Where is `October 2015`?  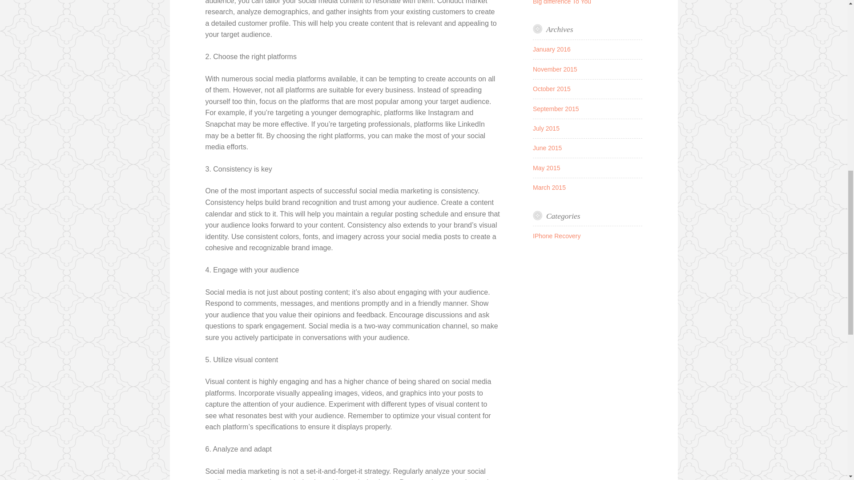 October 2015 is located at coordinates (552, 89).